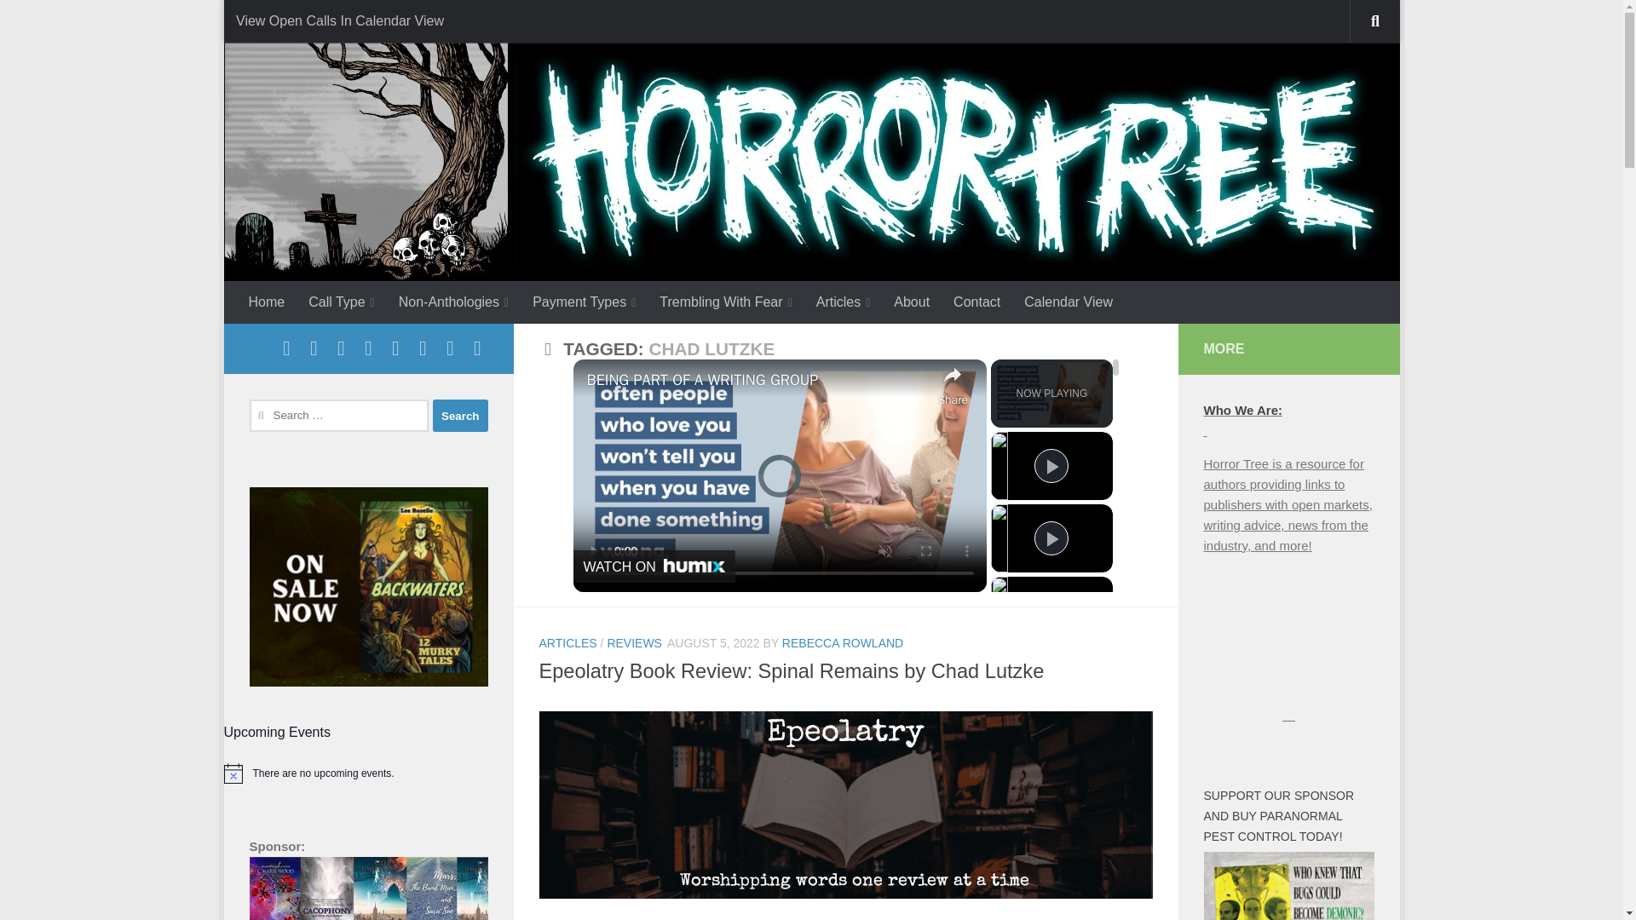 The width and height of the screenshot is (1636, 920). I want to click on Skip to content, so click(296, 23).